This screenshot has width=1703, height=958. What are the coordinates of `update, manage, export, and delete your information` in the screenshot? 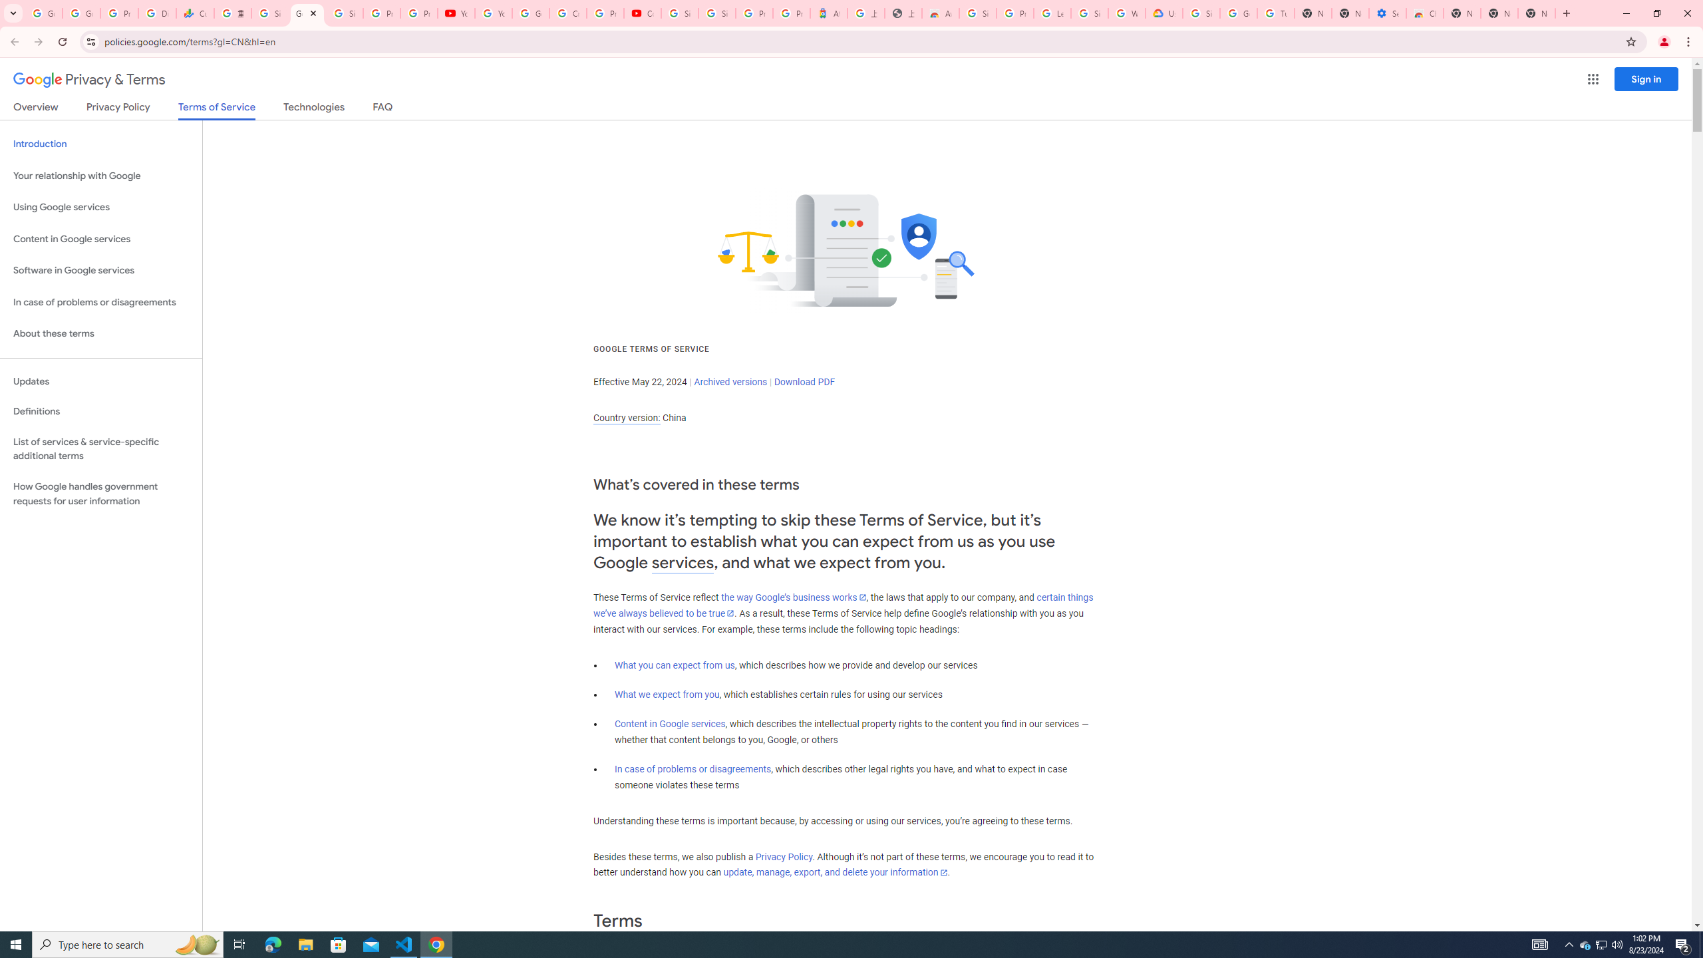 It's located at (836, 873).